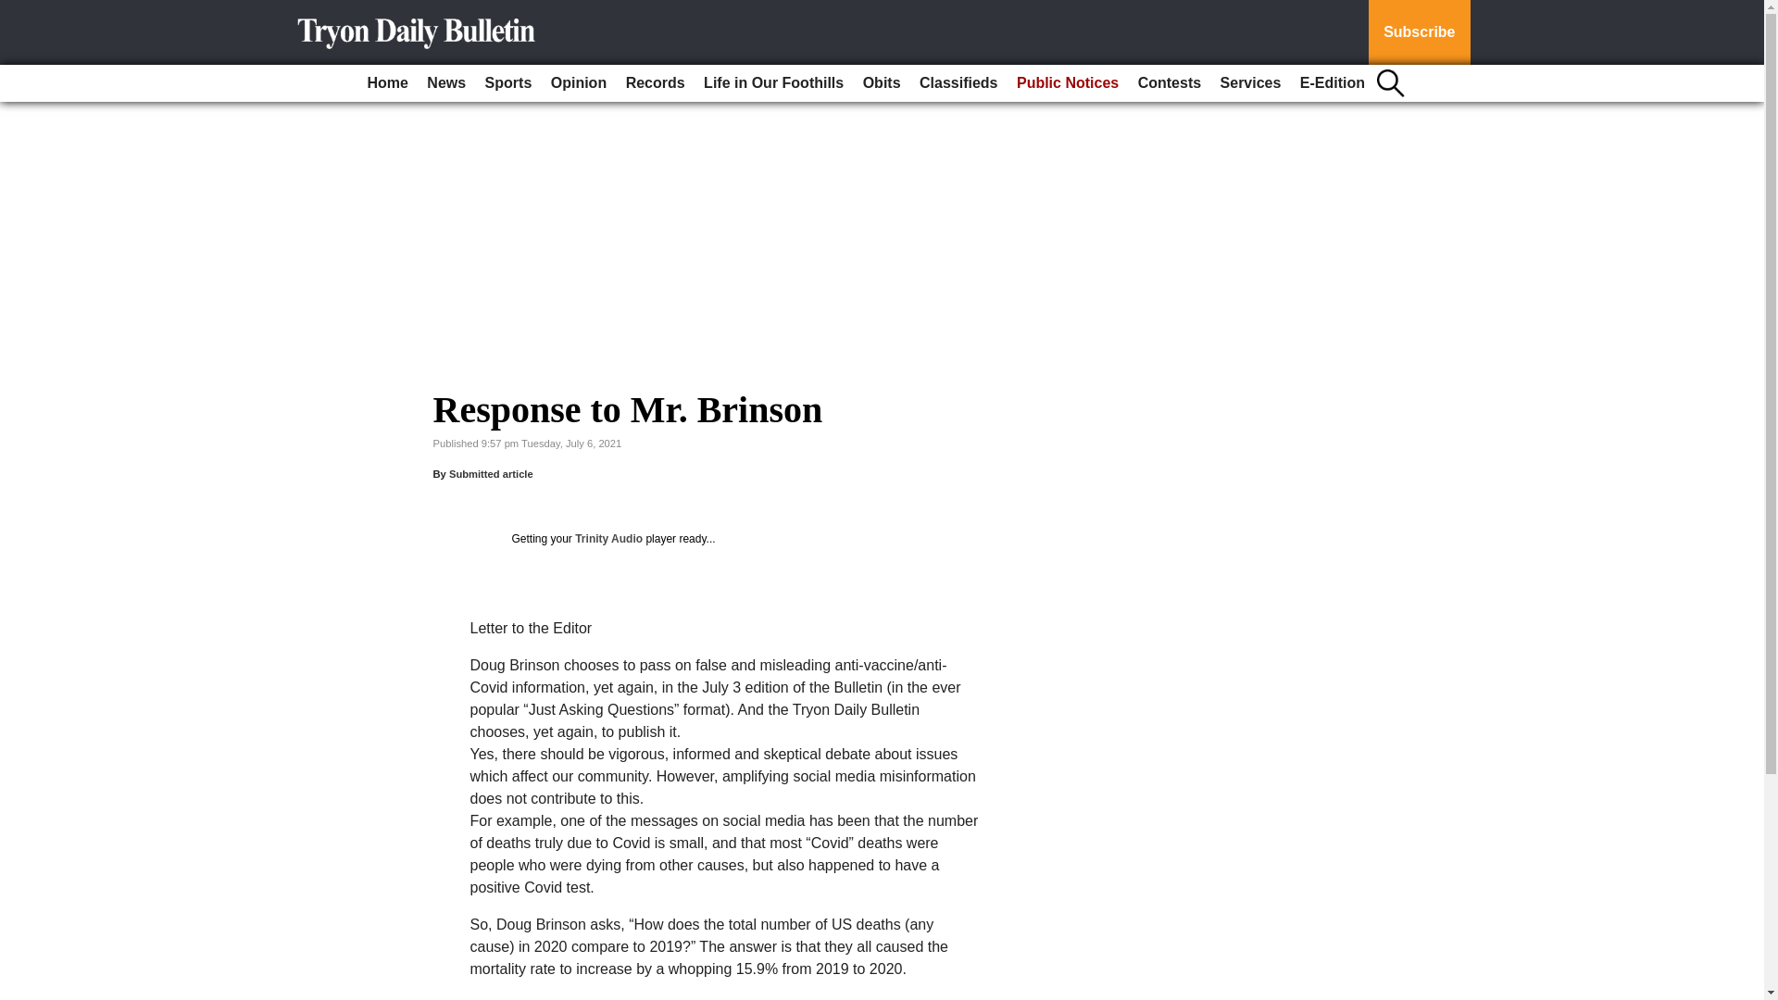 This screenshot has width=1778, height=1000. I want to click on Home, so click(386, 83).